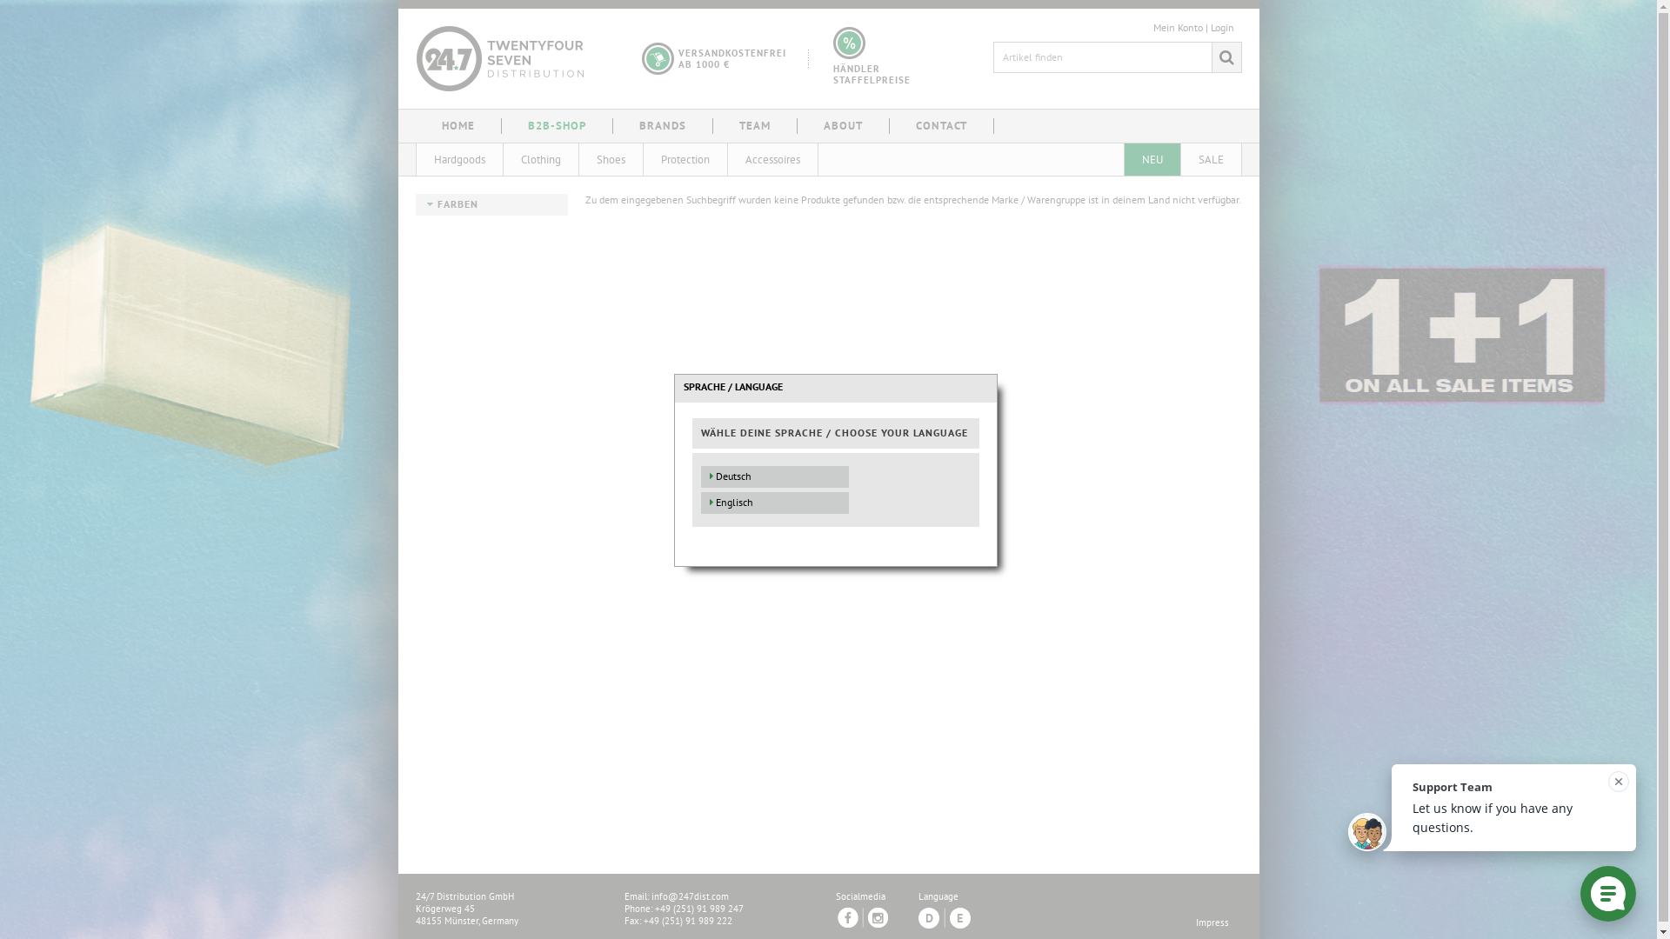  I want to click on Messenger button, so click(1608, 894).